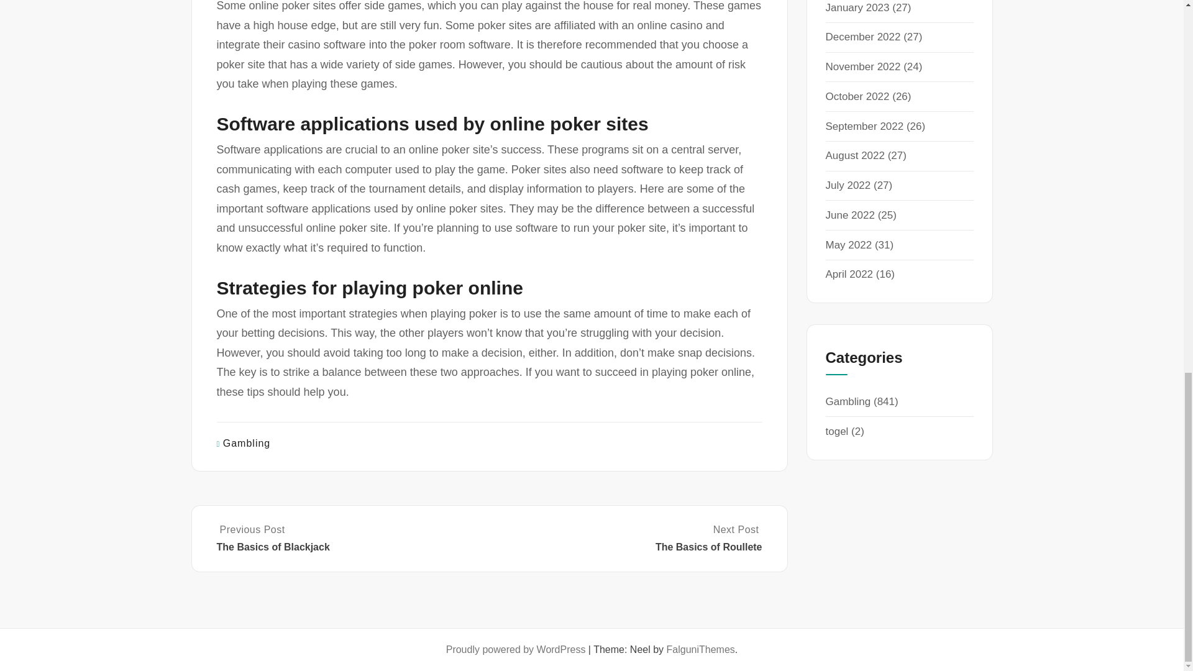 The width and height of the screenshot is (1193, 671). Describe the element at coordinates (864, 126) in the screenshot. I see `September 2022` at that location.